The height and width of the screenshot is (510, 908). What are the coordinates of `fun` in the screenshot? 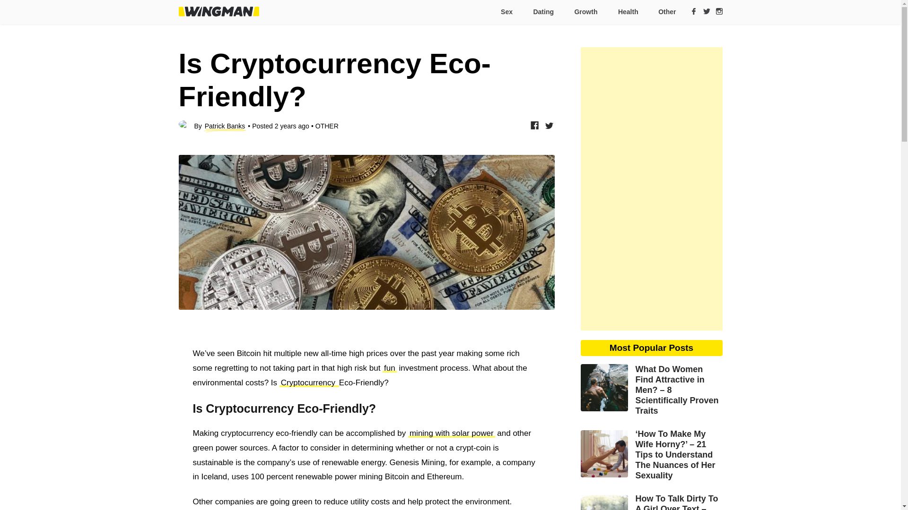 It's located at (390, 368).